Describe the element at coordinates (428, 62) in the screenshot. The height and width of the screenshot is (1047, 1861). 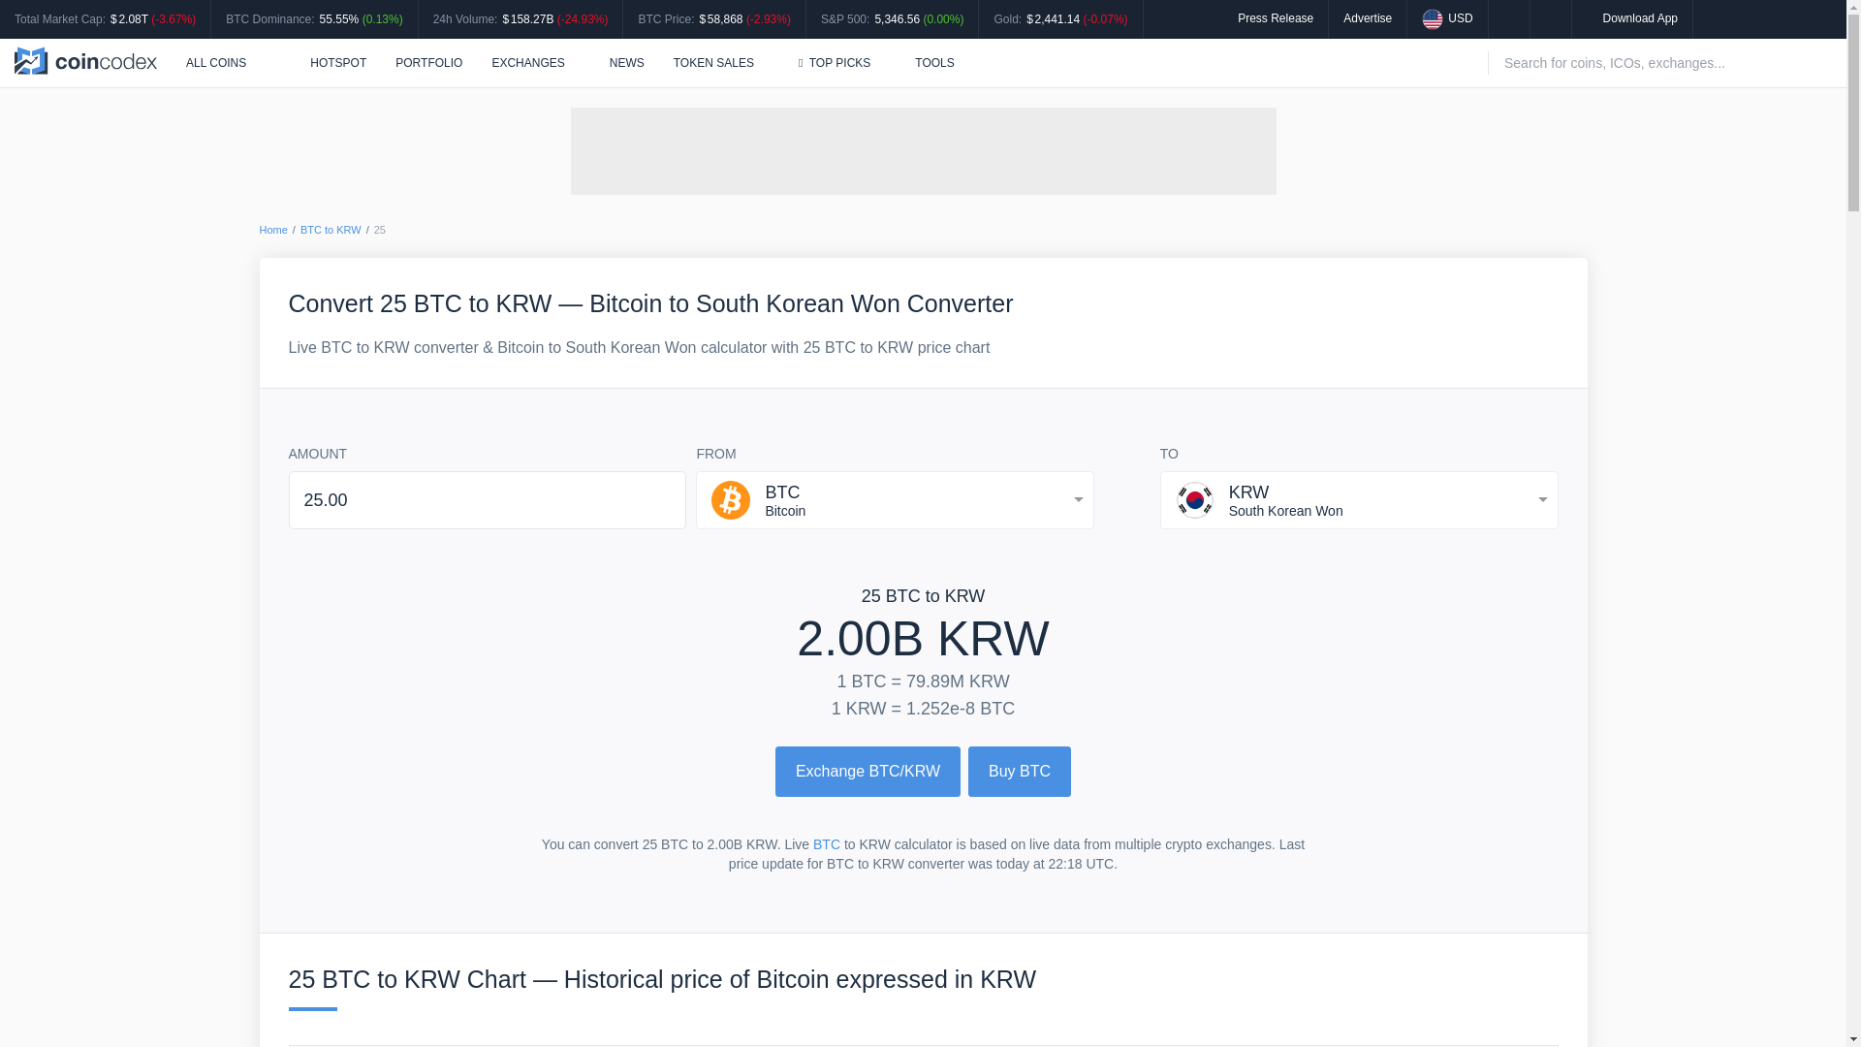
I see `PORTFOLIO` at that location.